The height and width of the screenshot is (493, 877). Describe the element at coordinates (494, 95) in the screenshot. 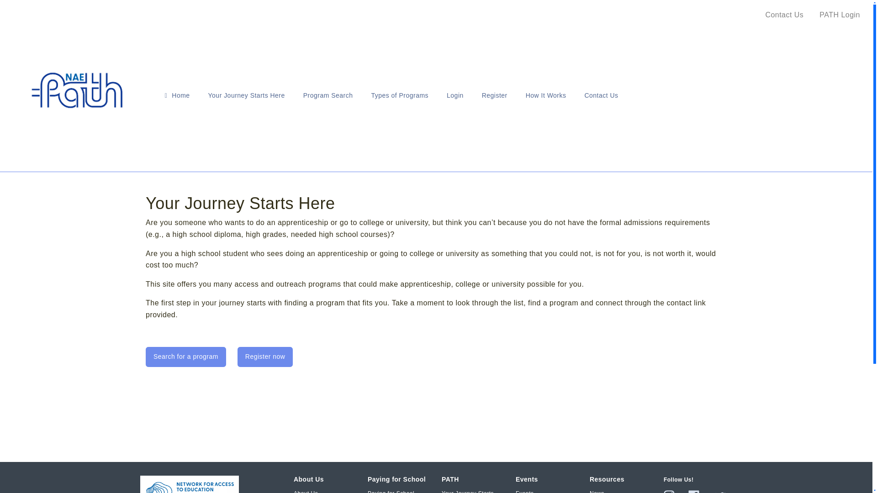

I see `Register` at that location.